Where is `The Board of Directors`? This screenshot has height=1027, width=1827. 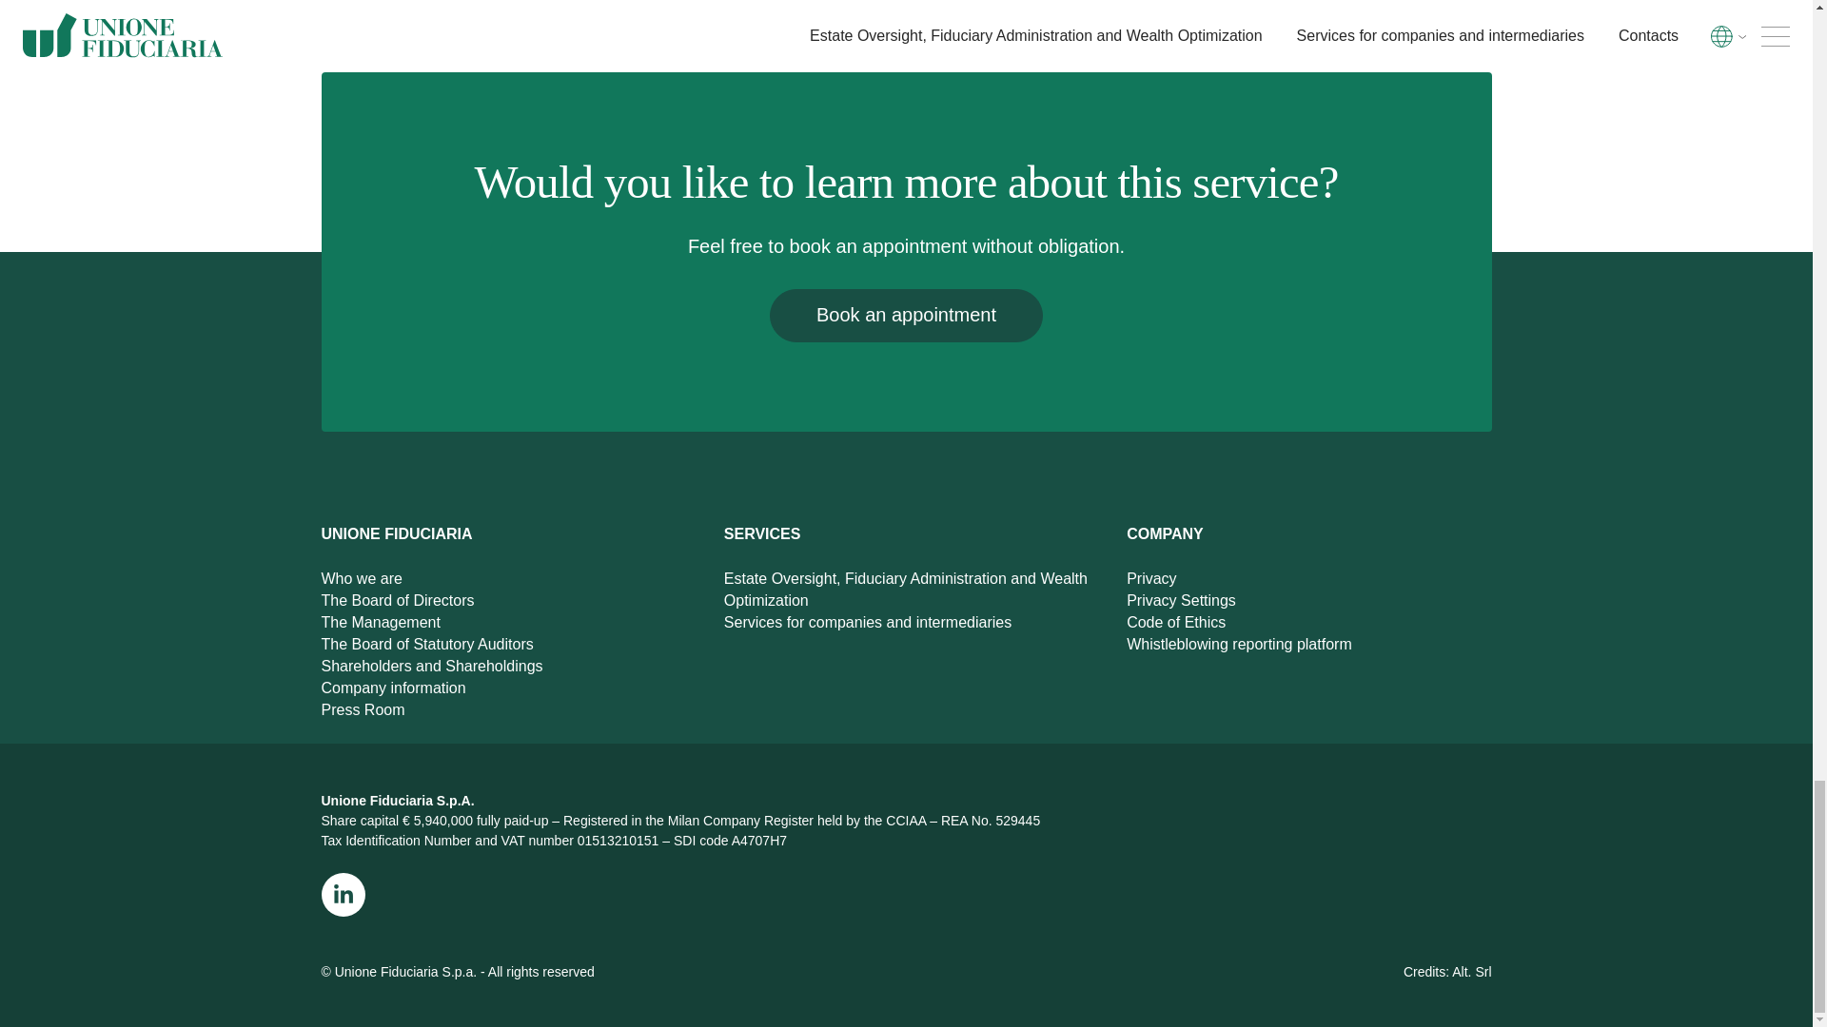
The Board of Directors is located at coordinates (398, 610).